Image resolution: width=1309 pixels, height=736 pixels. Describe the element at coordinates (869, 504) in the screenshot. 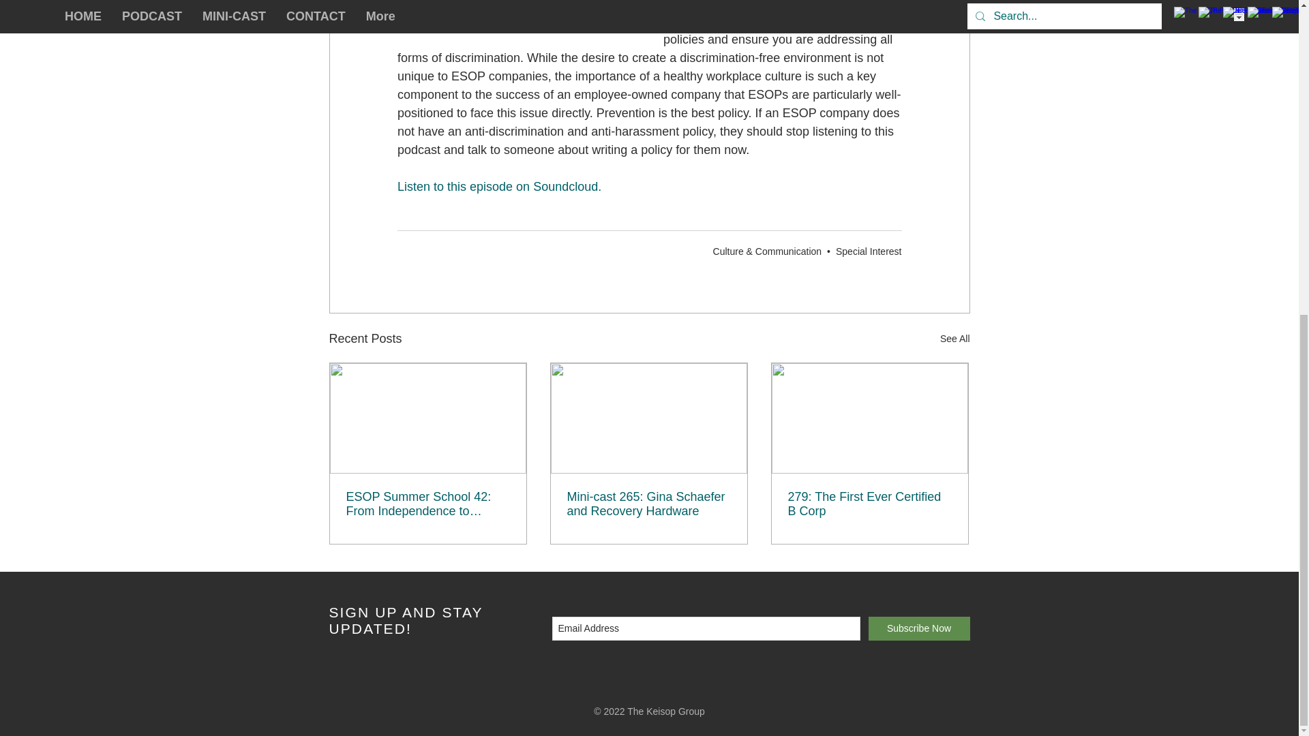

I see `279: The First Ever Certified B Corp` at that location.